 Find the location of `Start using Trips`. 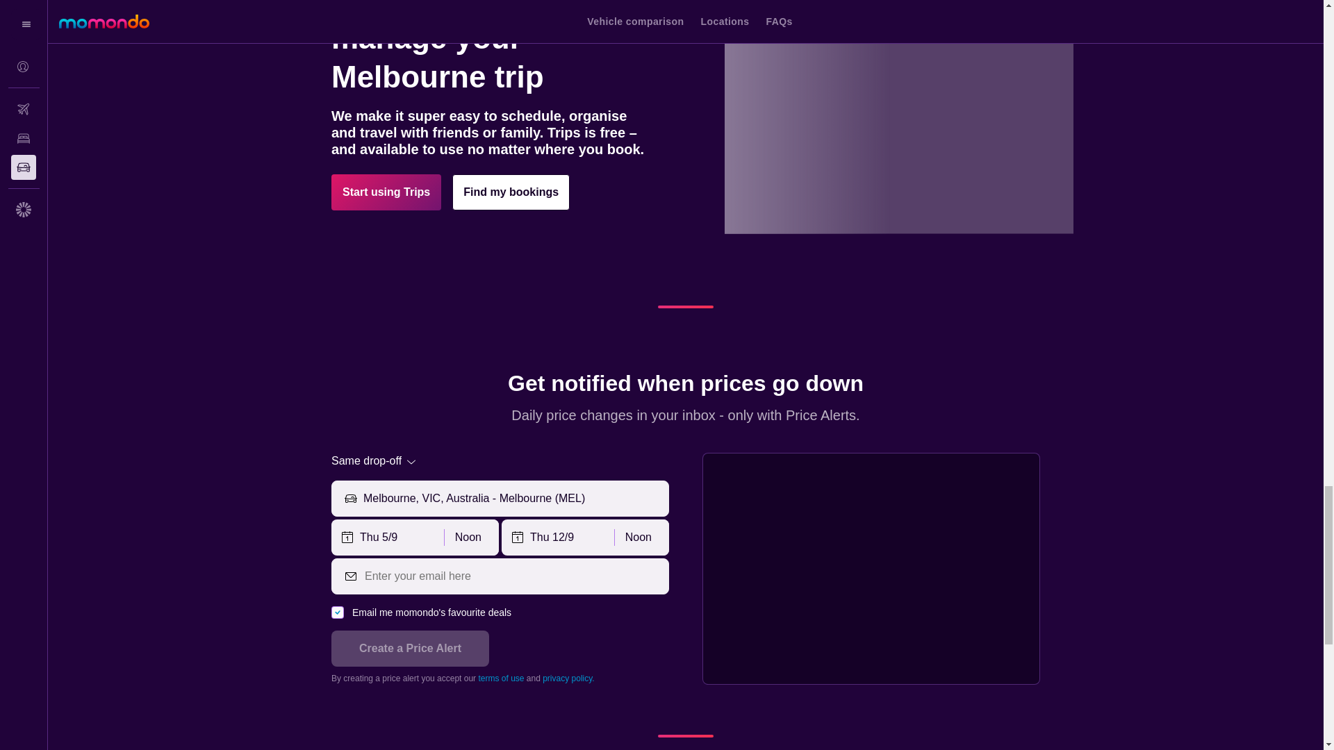

Start using Trips is located at coordinates (386, 192).